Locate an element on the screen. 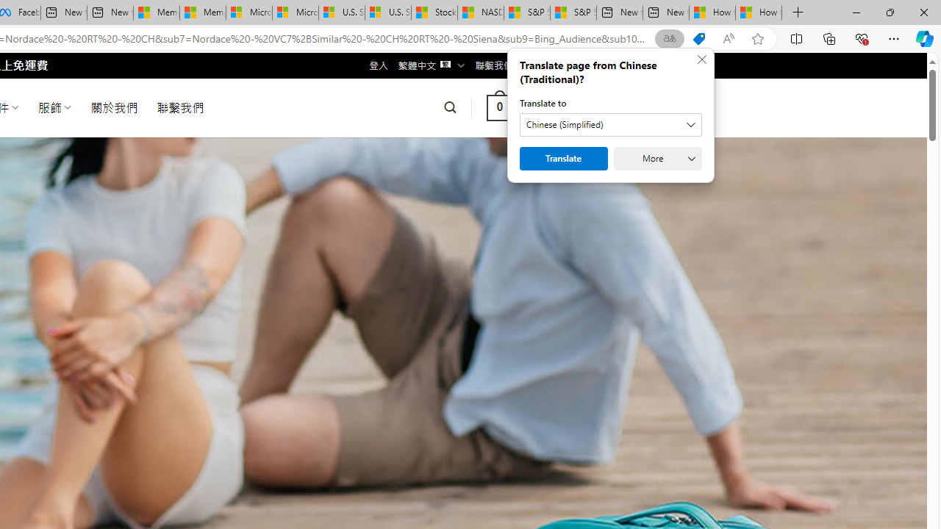 The width and height of the screenshot is (941, 529). Minimize is located at coordinates (856, 12).